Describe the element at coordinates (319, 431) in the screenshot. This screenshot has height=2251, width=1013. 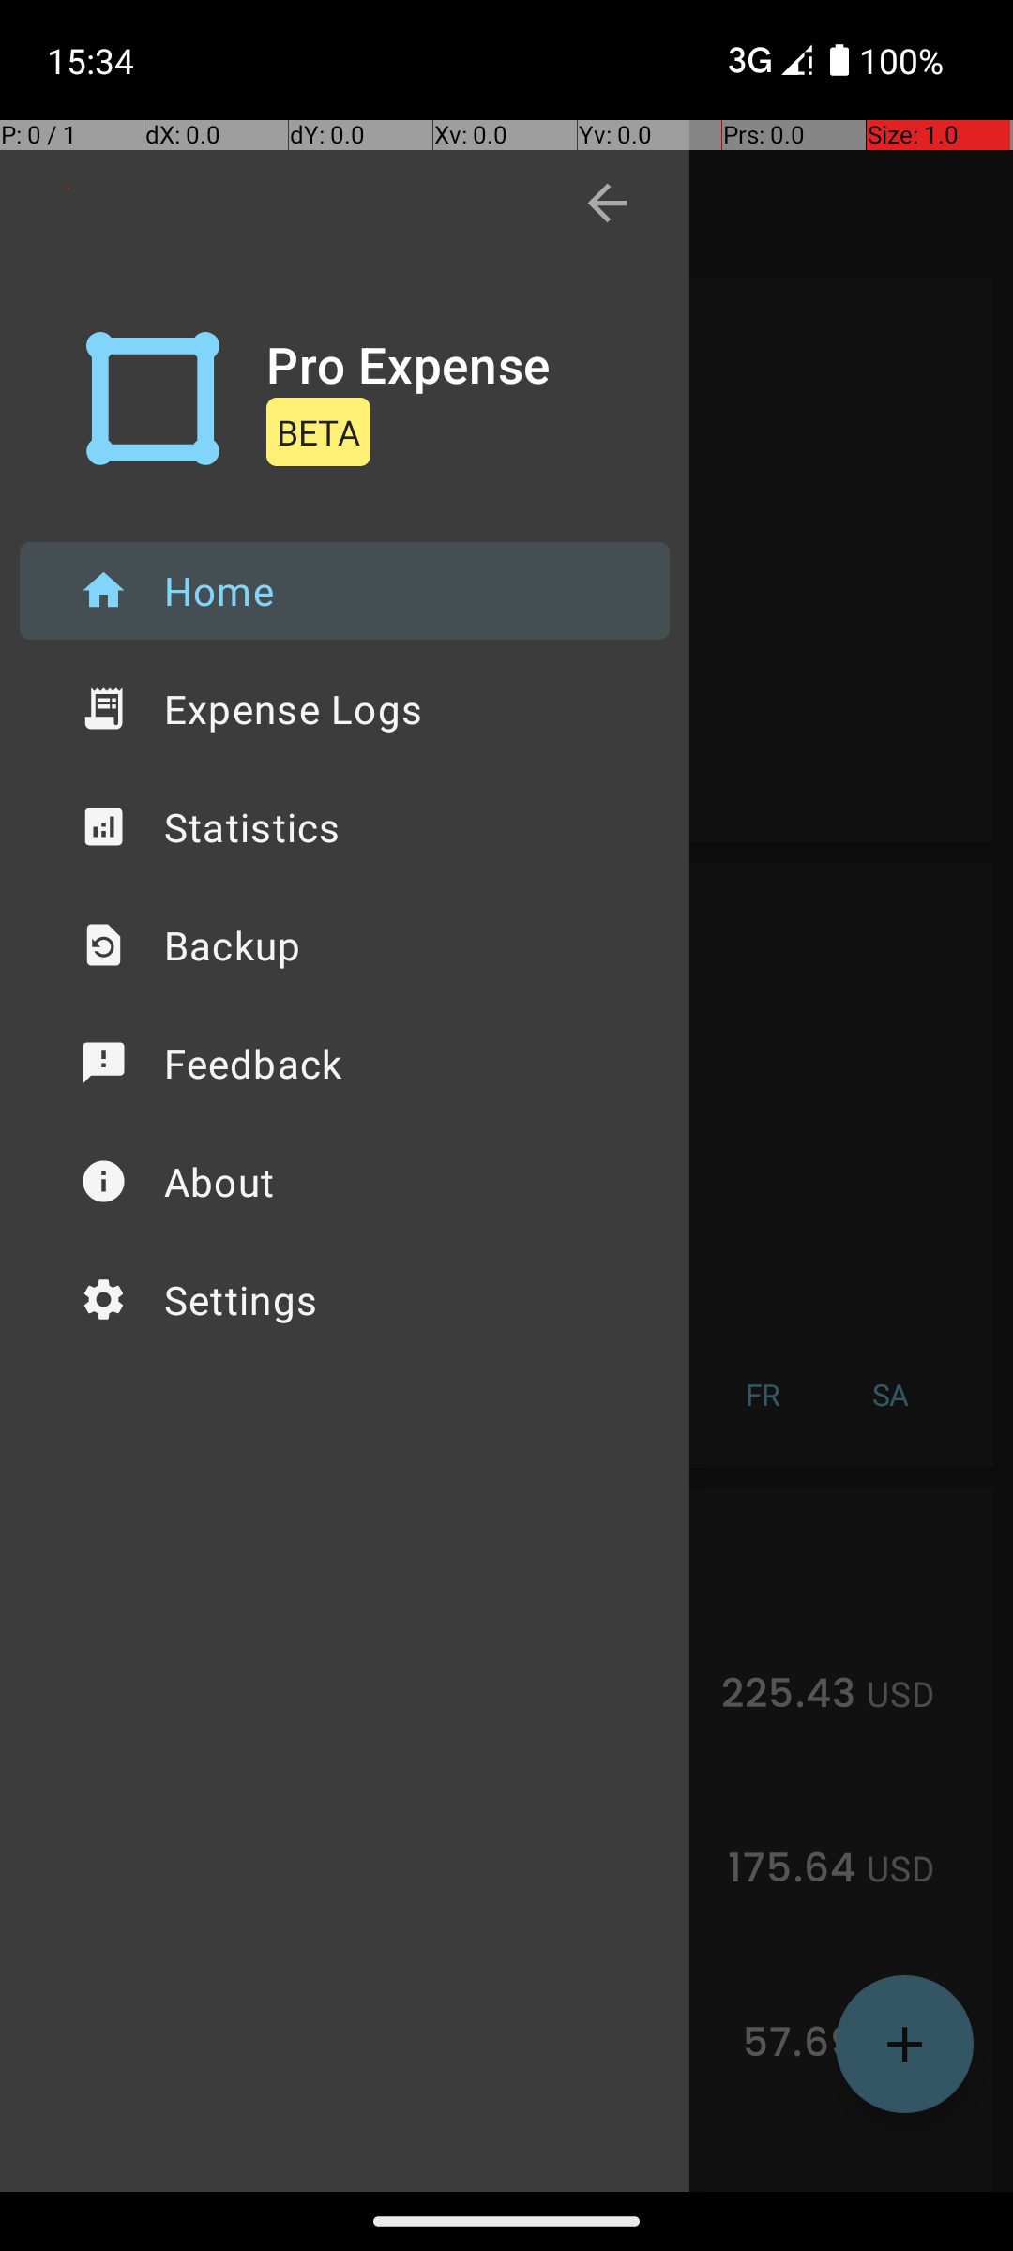
I see `BETA` at that location.